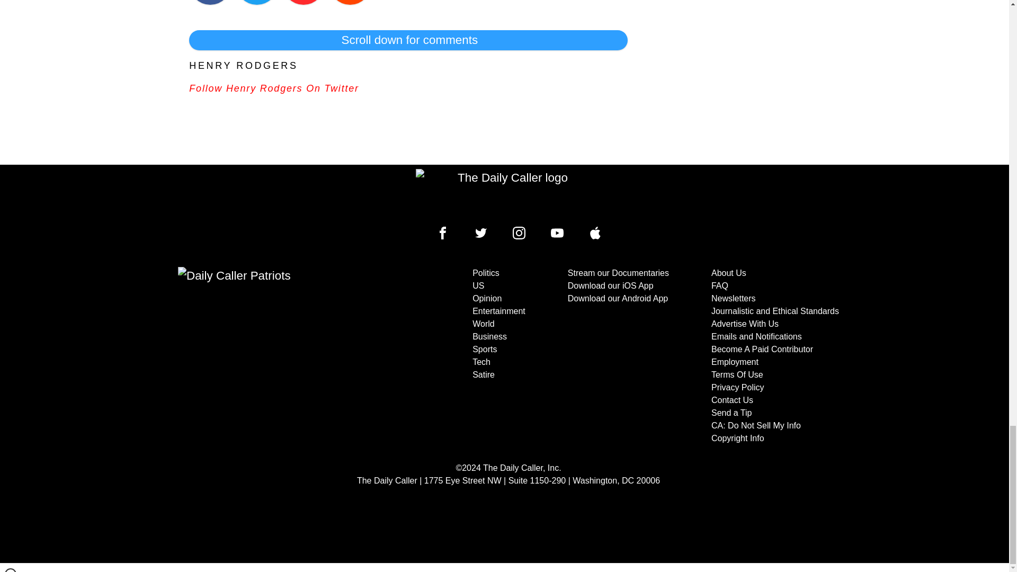 Image resolution: width=1017 pixels, height=572 pixels. I want to click on Scroll down for comments, so click(408, 40).